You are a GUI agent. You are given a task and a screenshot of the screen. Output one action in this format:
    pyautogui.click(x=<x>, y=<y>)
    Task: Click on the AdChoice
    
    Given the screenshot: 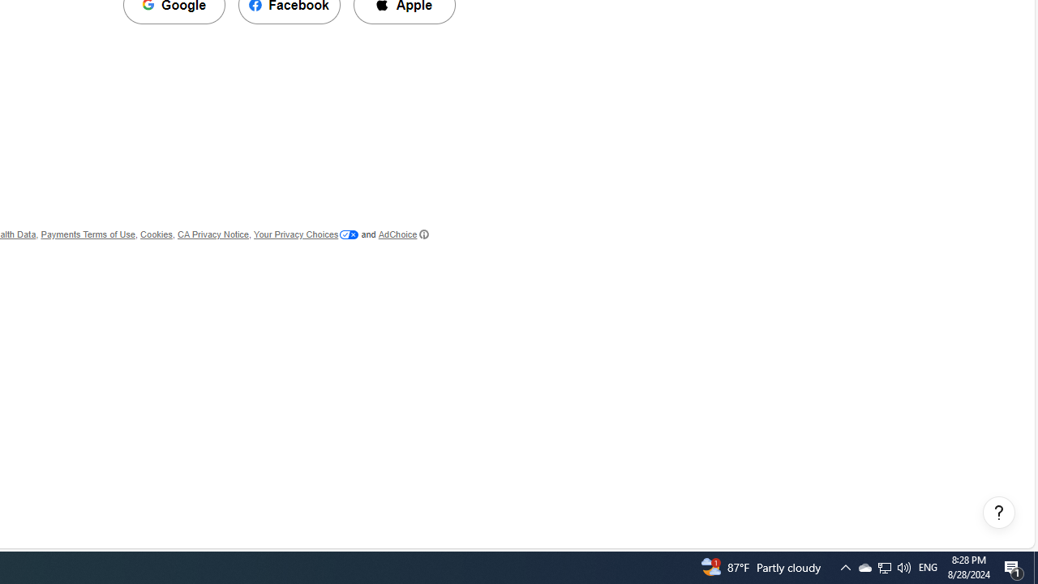 What is the action you would take?
    pyautogui.click(x=403, y=234)
    